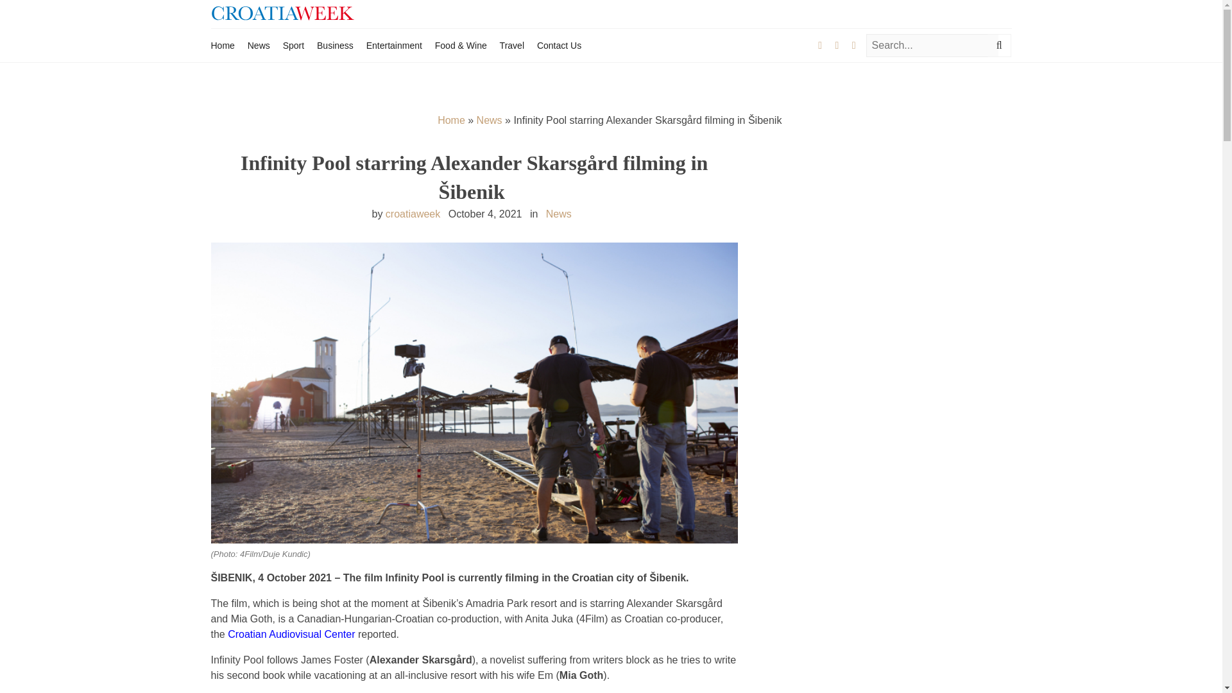  I want to click on Sport, so click(294, 45).